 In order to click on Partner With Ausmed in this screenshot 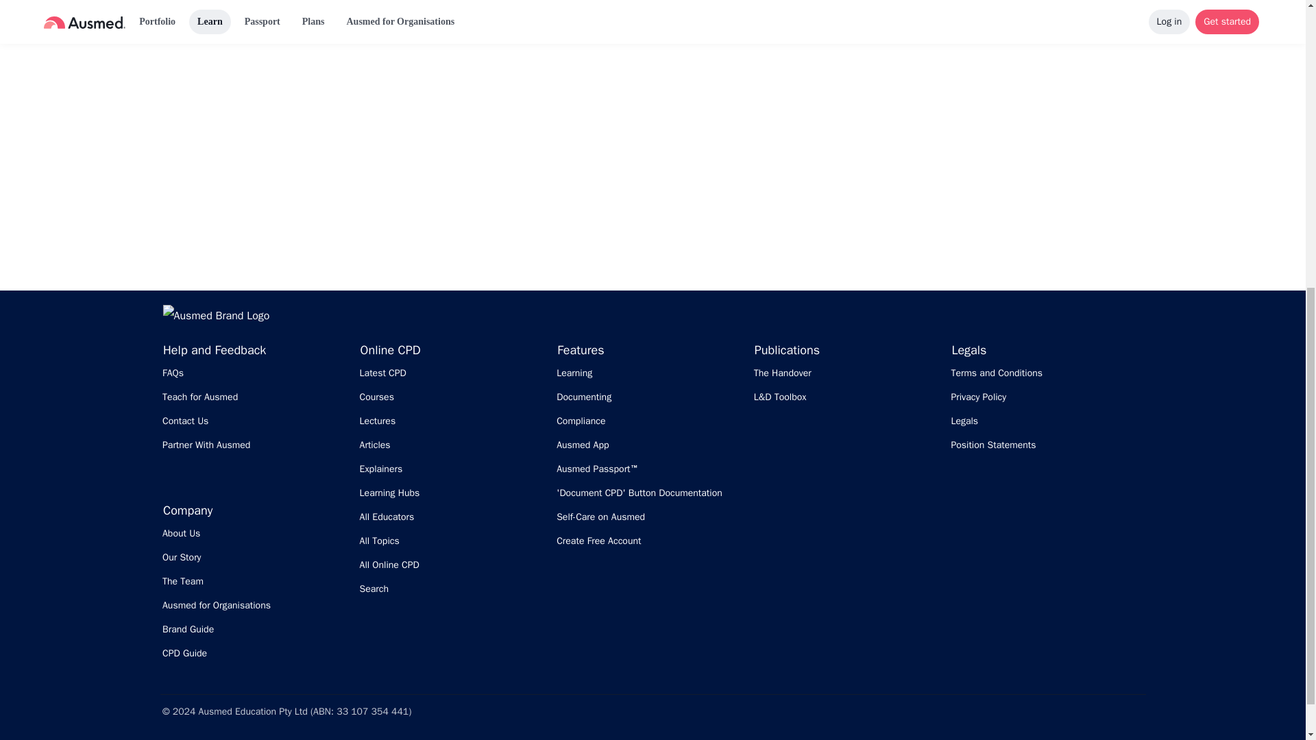, I will do `click(254, 445)`.